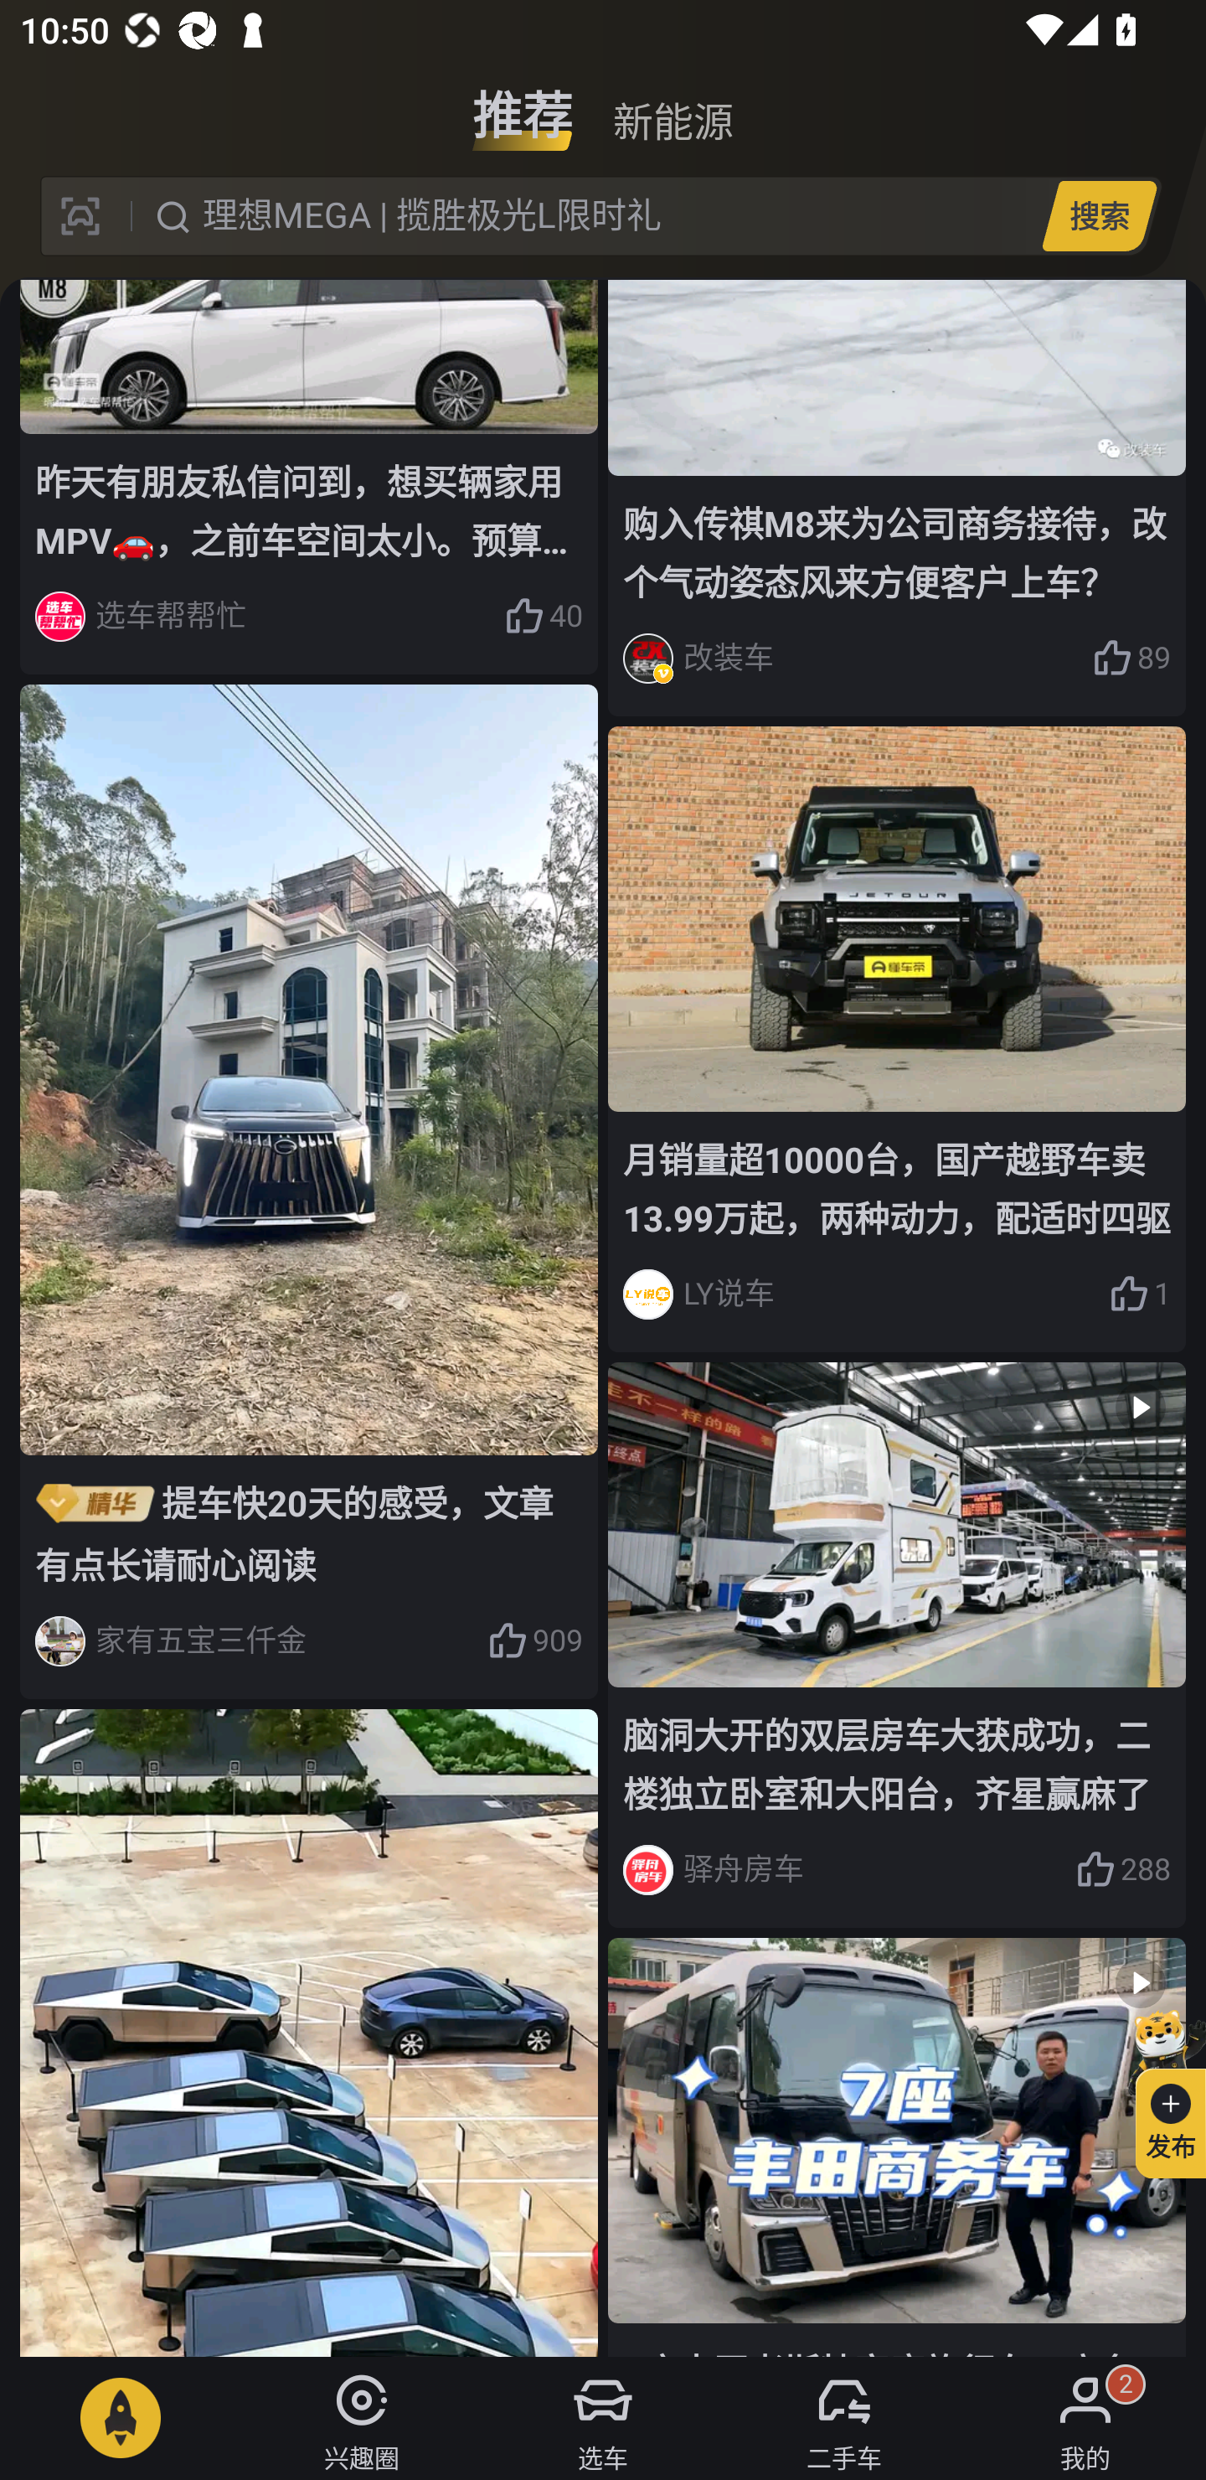 The image size is (1206, 2480). Describe the element at coordinates (543, 616) in the screenshot. I see `40` at that location.